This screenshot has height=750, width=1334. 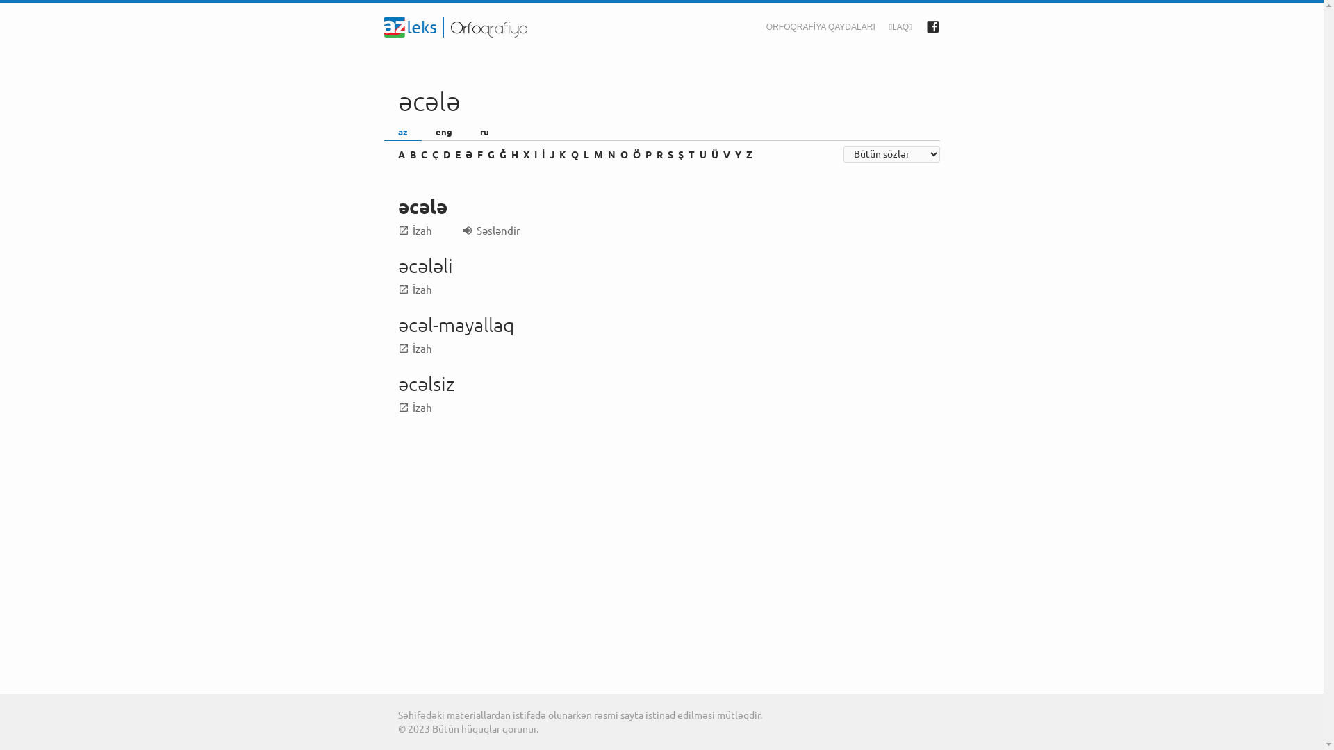 What do you see at coordinates (575, 155) in the screenshot?
I see `Q` at bounding box center [575, 155].